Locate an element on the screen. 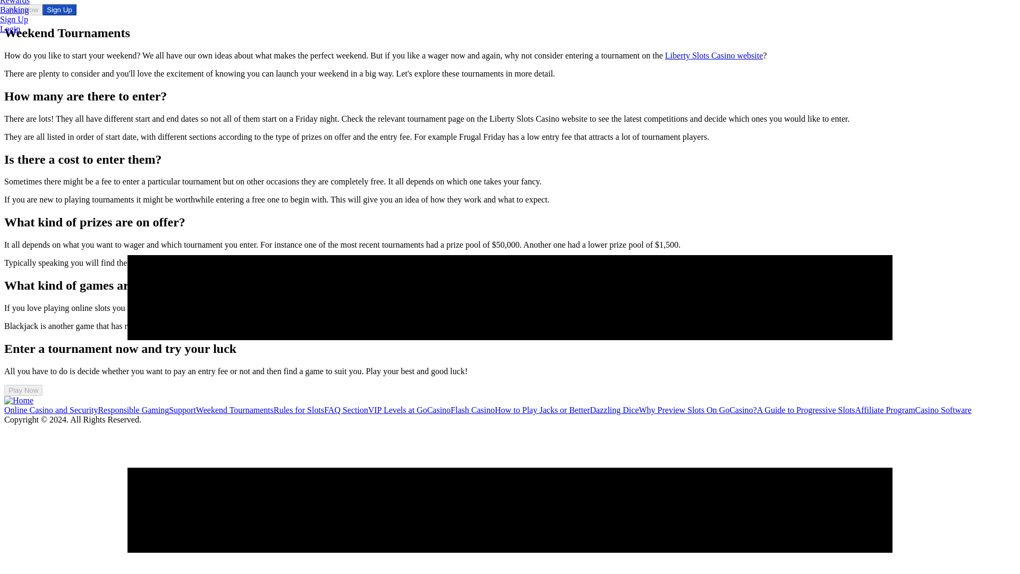  Affiliate Program is located at coordinates (885, 409).